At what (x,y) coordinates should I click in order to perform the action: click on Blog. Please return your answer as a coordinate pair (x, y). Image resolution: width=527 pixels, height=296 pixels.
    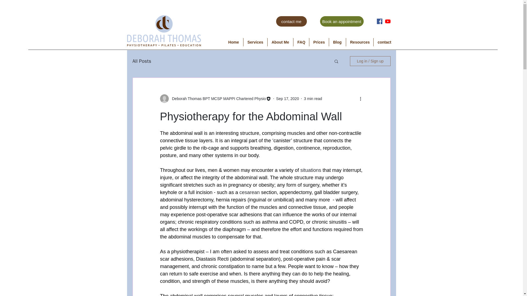
    Looking at the image, I should click on (337, 42).